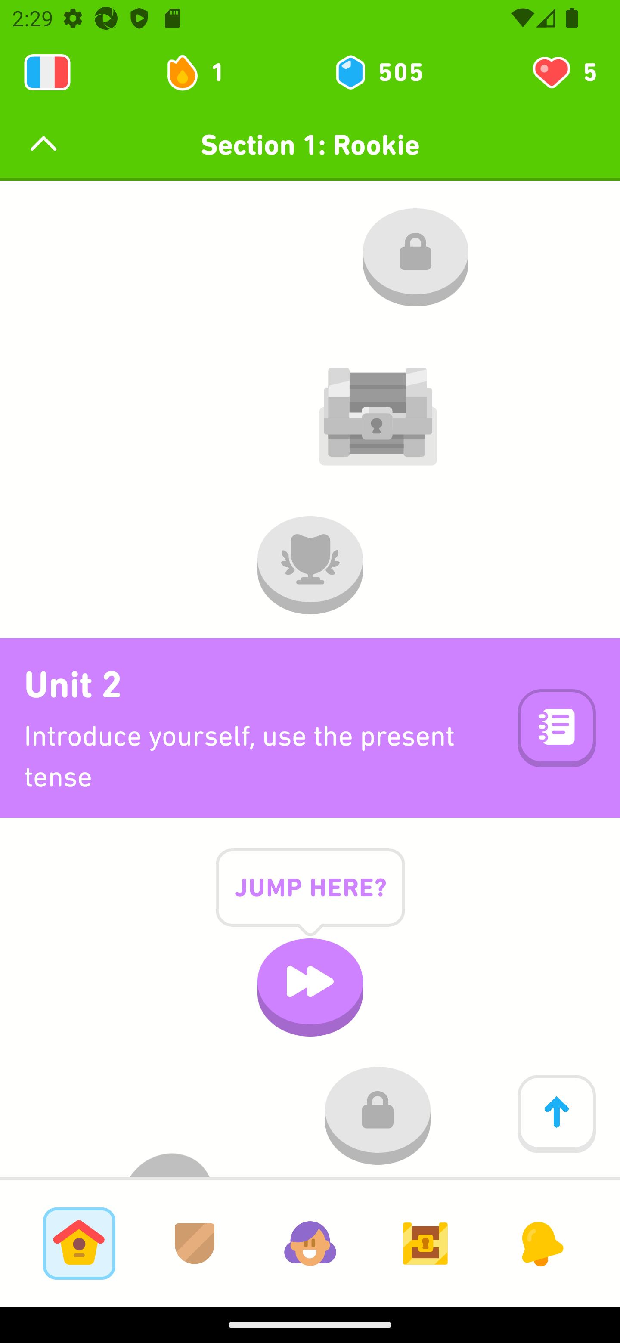 Image resolution: width=620 pixels, height=1343 pixels. Describe the element at coordinates (310, 145) in the screenshot. I see `Section 1: Rookie` at that location.